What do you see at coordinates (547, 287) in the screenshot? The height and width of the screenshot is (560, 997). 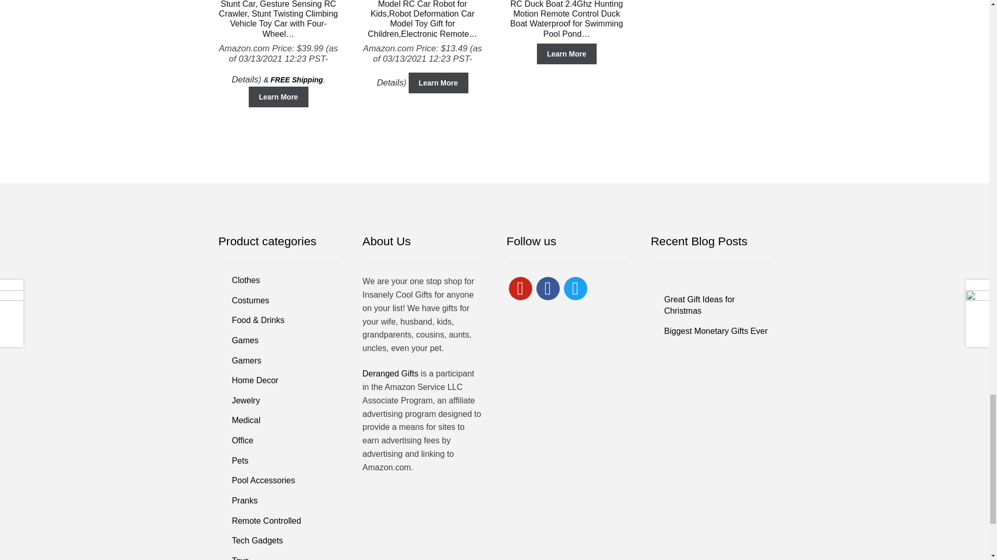 I see `Facebook` at bounding box center [547, 287].